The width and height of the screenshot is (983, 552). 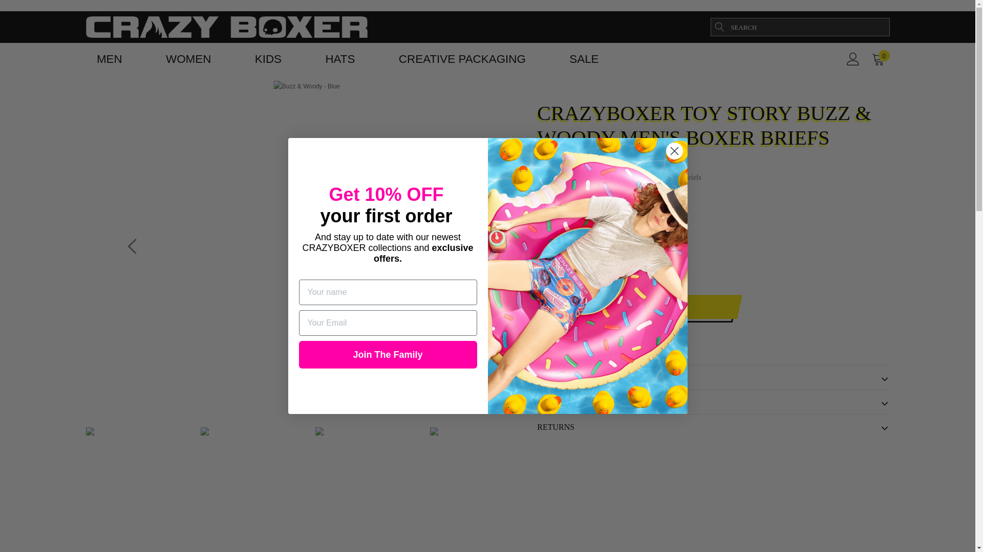 I want to click on 1, so click(x=568, y=270).